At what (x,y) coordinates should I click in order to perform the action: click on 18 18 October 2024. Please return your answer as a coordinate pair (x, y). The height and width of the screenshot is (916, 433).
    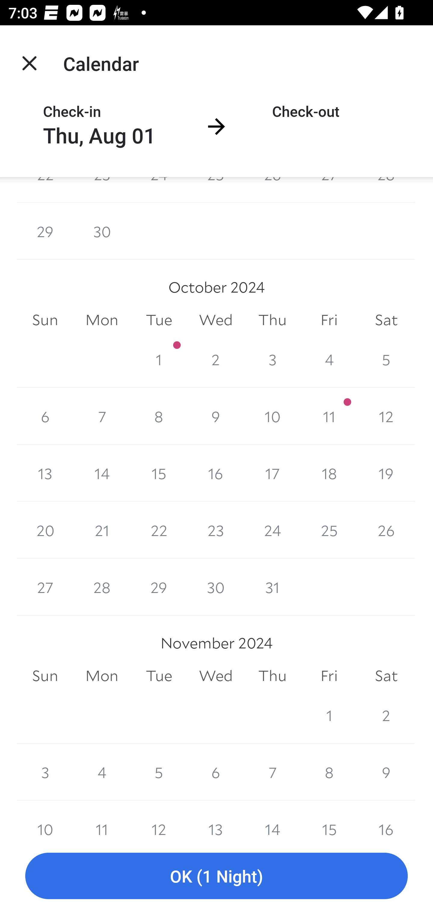
    Looking at the image, I should click on (329, 473).